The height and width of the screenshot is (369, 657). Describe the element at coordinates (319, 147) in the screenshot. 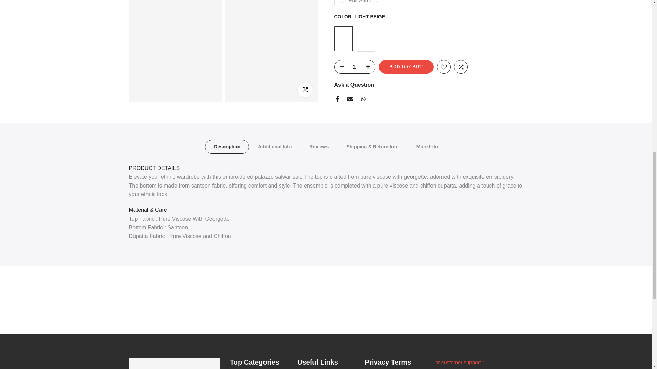

I see `Reviews` at that location.